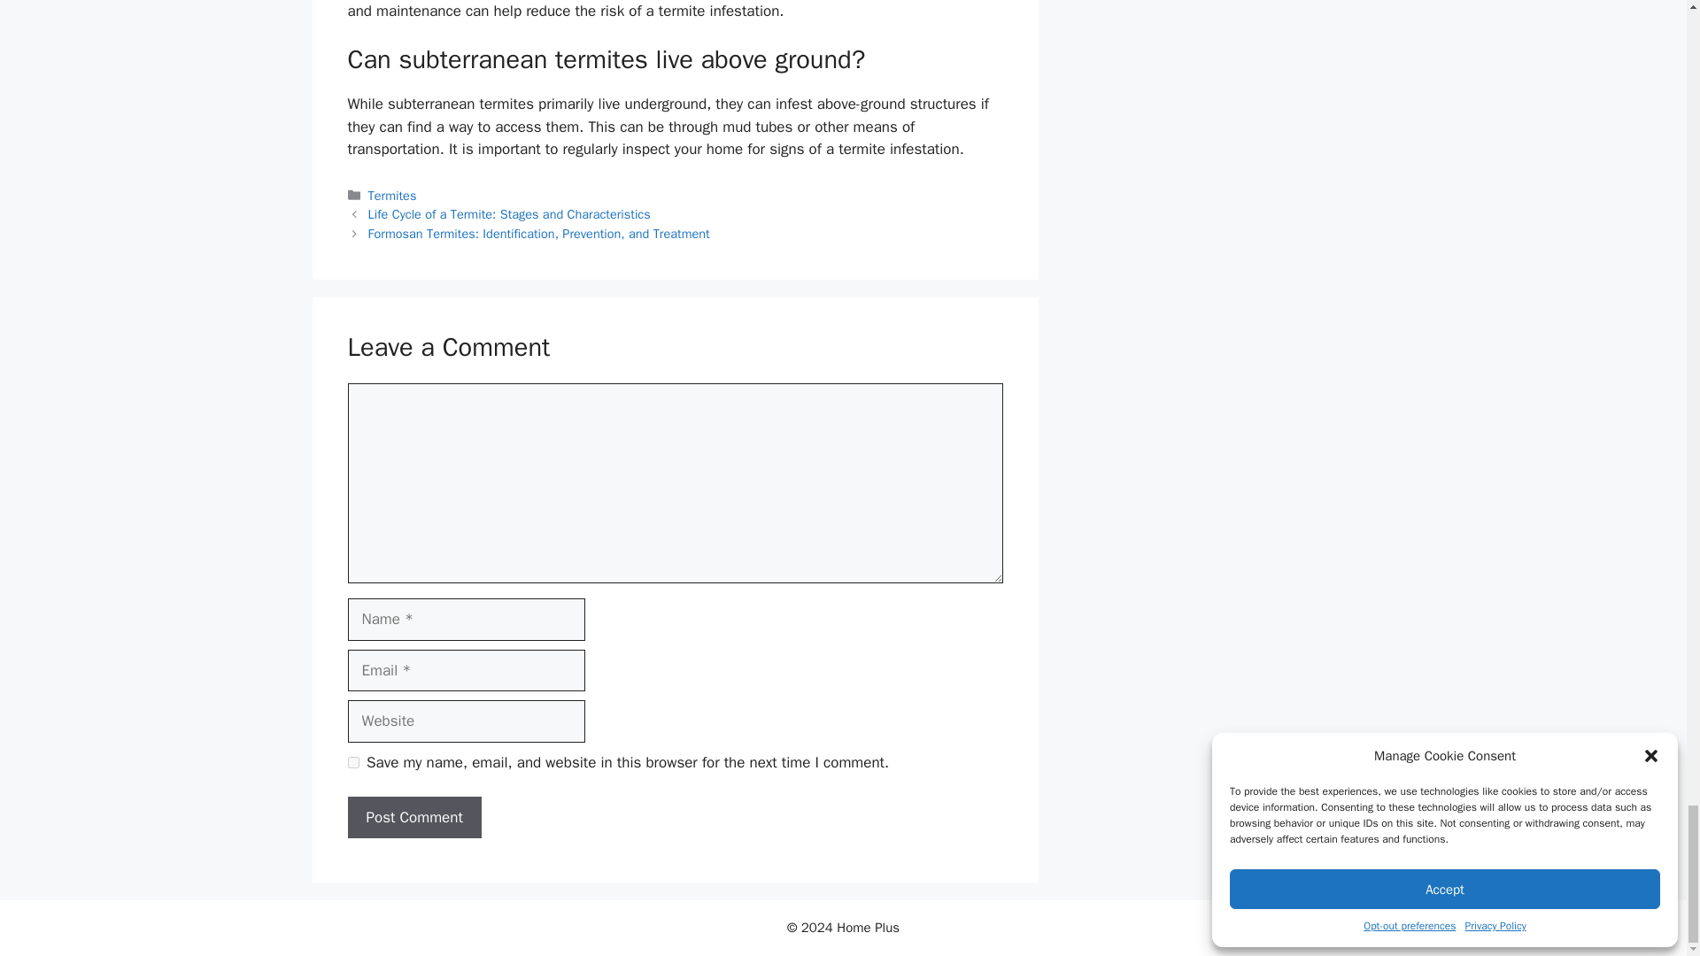  I want to click on yes, so click(352, 763).